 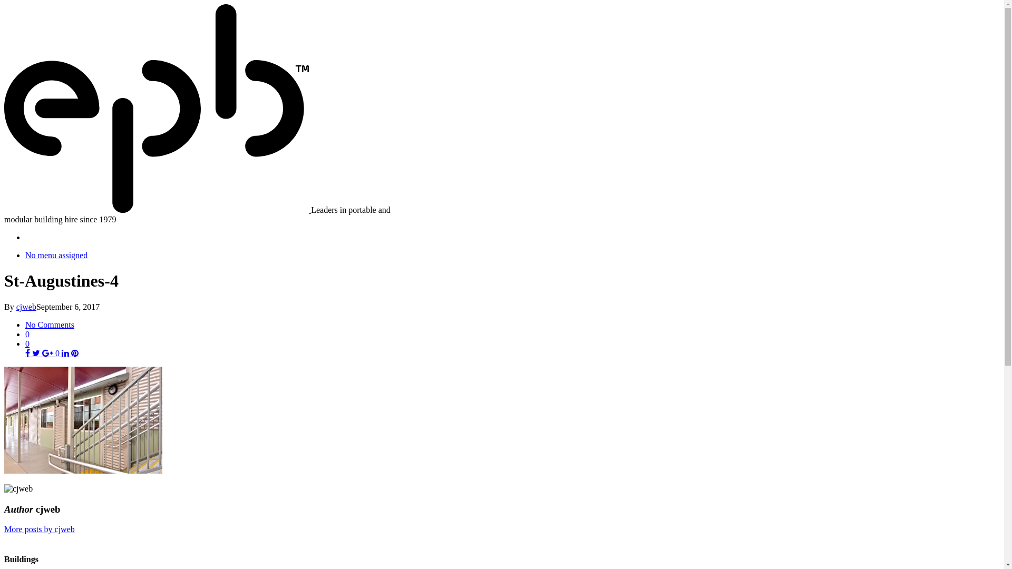 I want to click on 0, so click(x=27, y=344).